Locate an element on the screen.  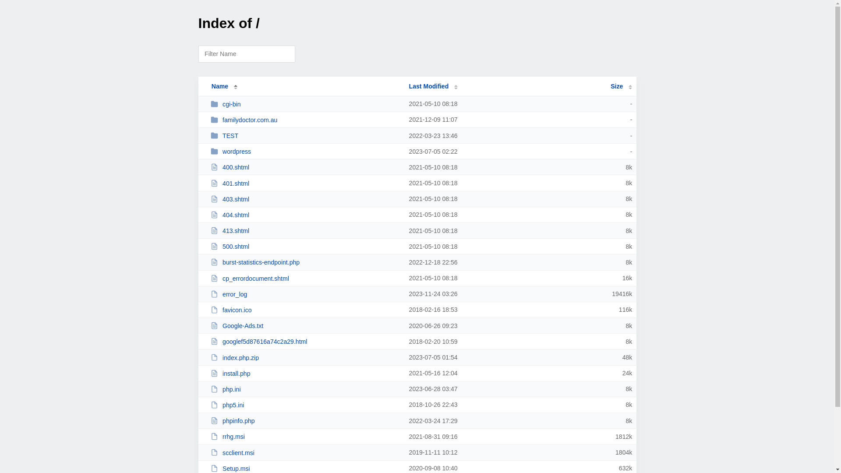
Setup.msi is located at coordinates (306, 469).